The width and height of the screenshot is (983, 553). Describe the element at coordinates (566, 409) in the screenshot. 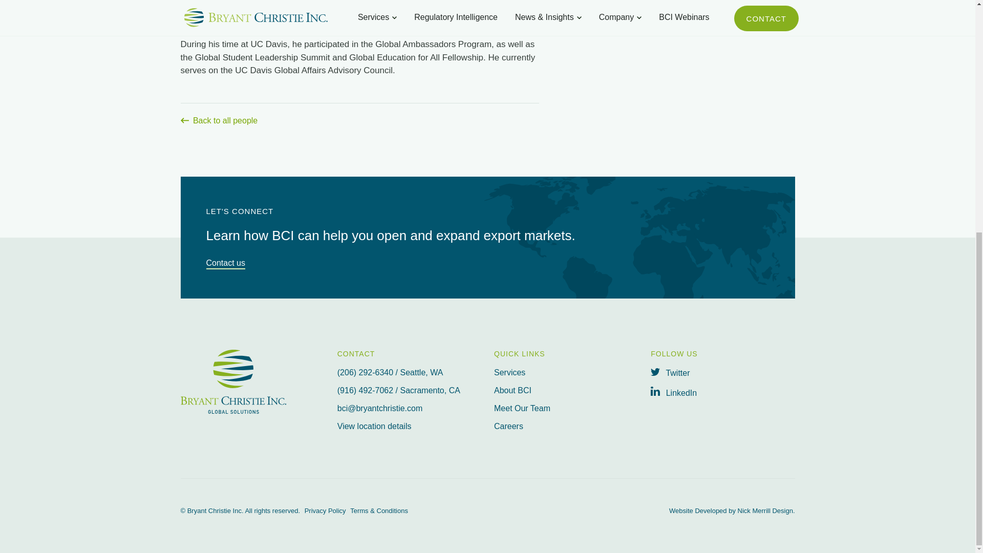

I see `Meet Our Team` at that location.